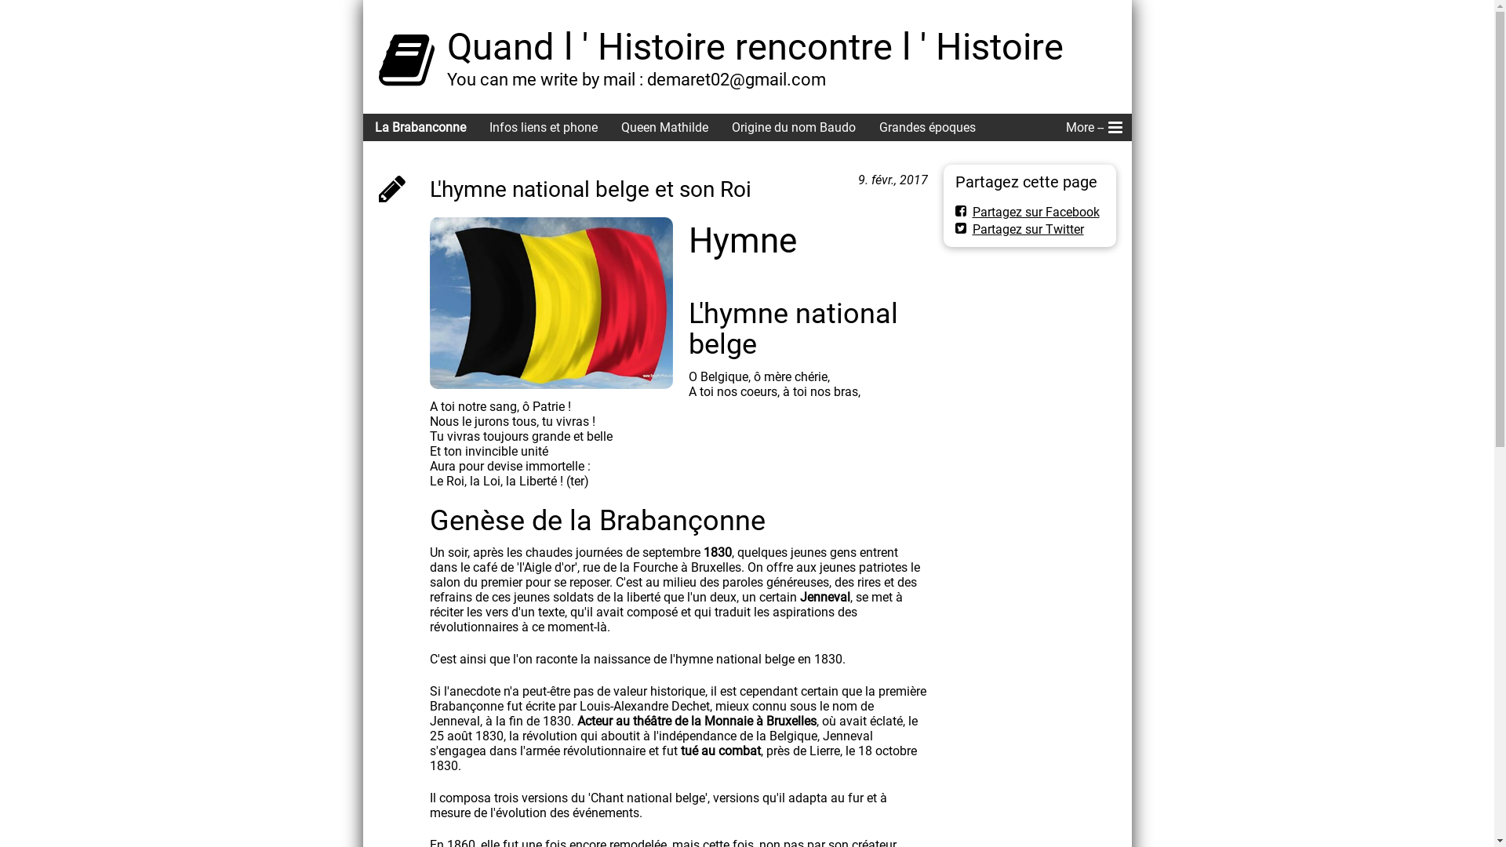  What do you see at coordinates (794, 127) in the screenshot?
I see `Origine du nom Baudo` at bounding box center [794, 127].